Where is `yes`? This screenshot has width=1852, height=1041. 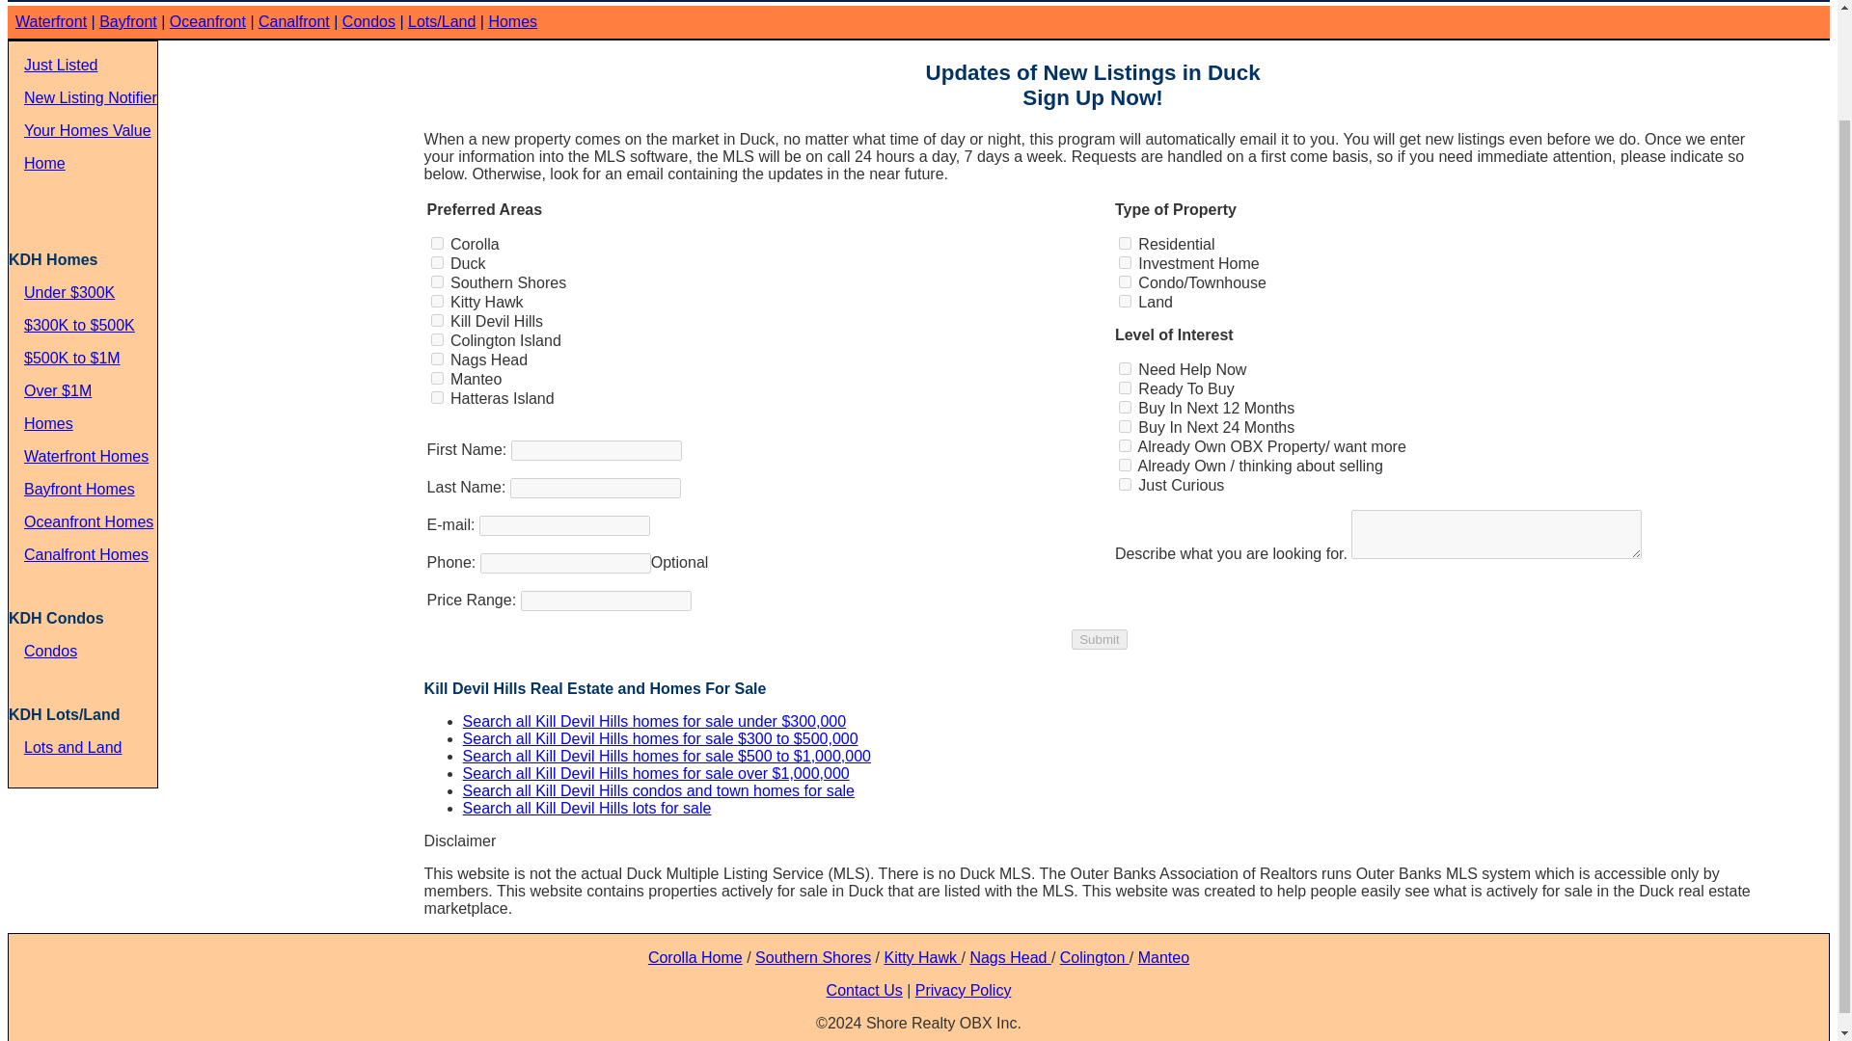
yes is located at coordinates (1125, 262).